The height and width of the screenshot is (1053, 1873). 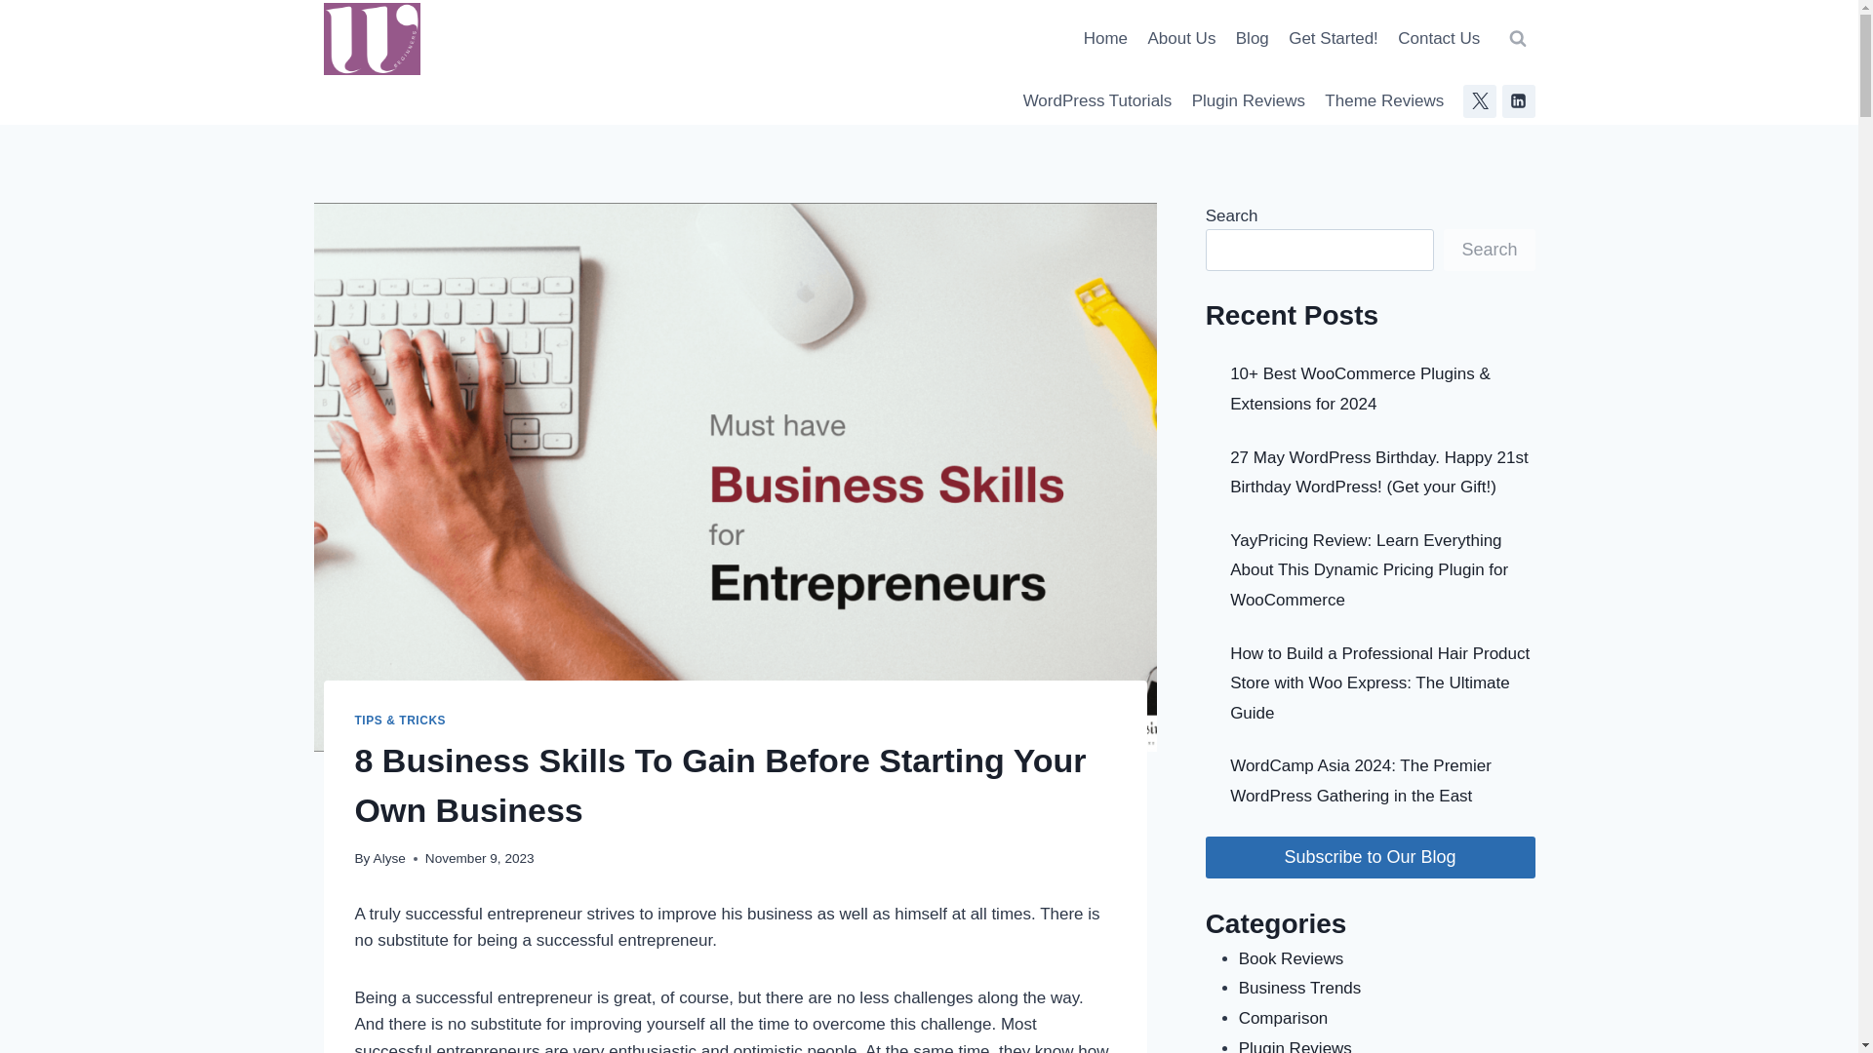 I want to click on Blog, so click(x=1253, y=39).